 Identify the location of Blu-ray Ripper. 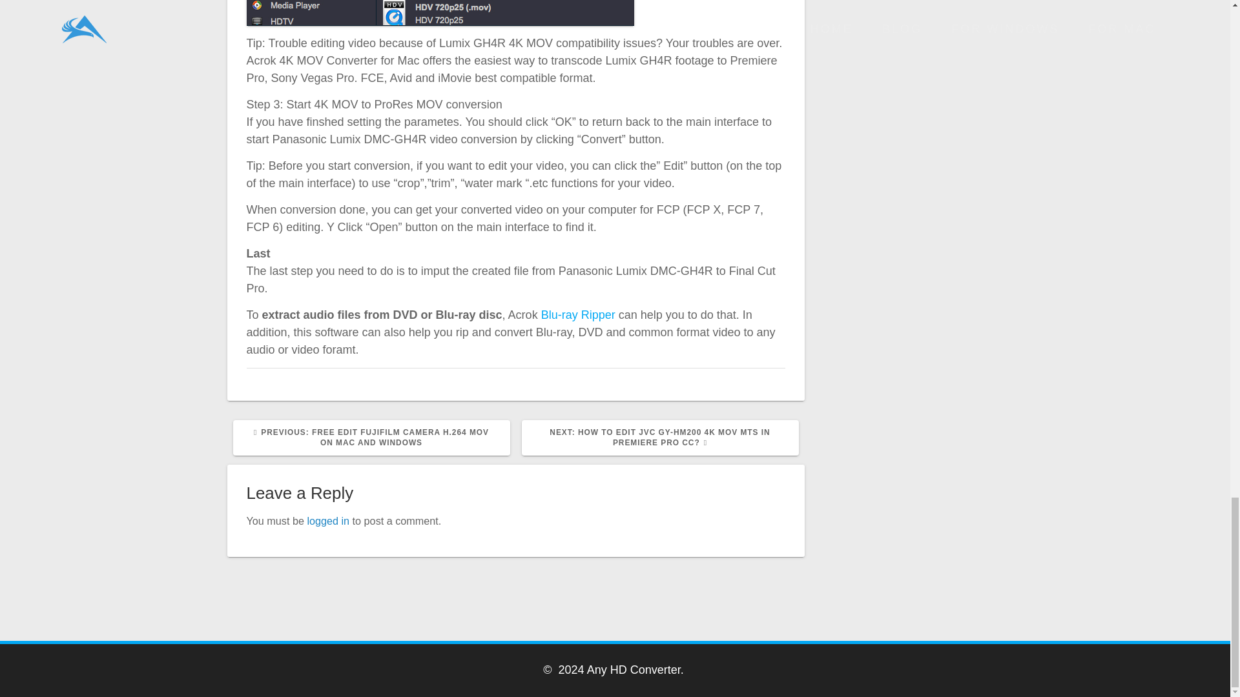
(577, 315).